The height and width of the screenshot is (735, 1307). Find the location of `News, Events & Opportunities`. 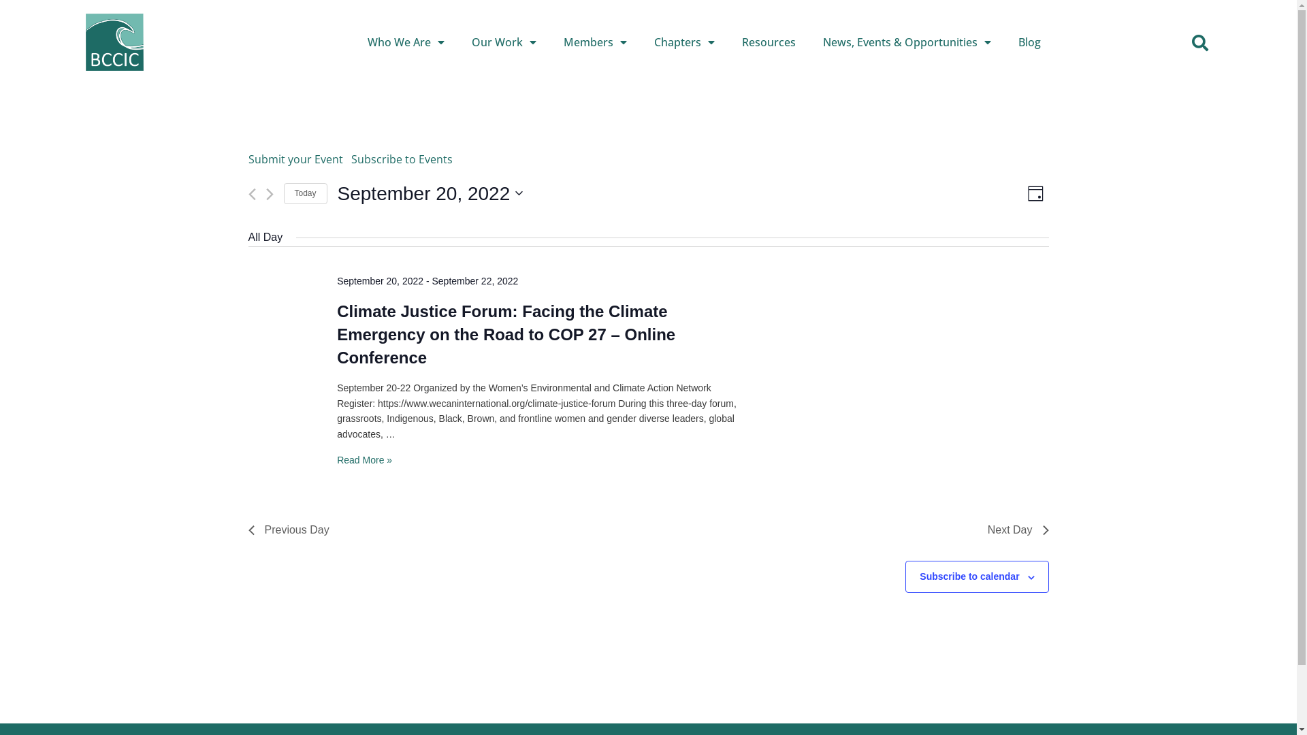

News, Events & Opportunities is located at coordinates (907, 42).